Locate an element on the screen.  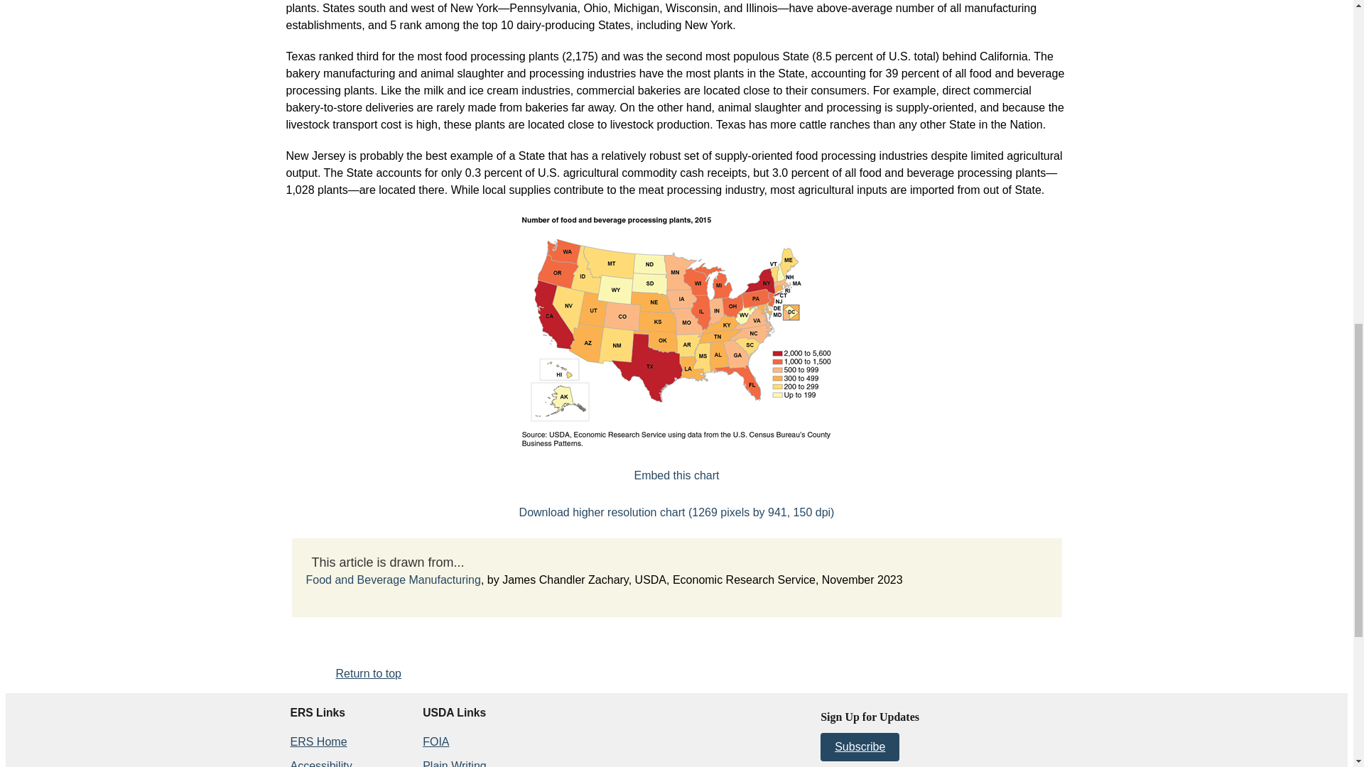
FOIA is located at coordinates (435, 741).